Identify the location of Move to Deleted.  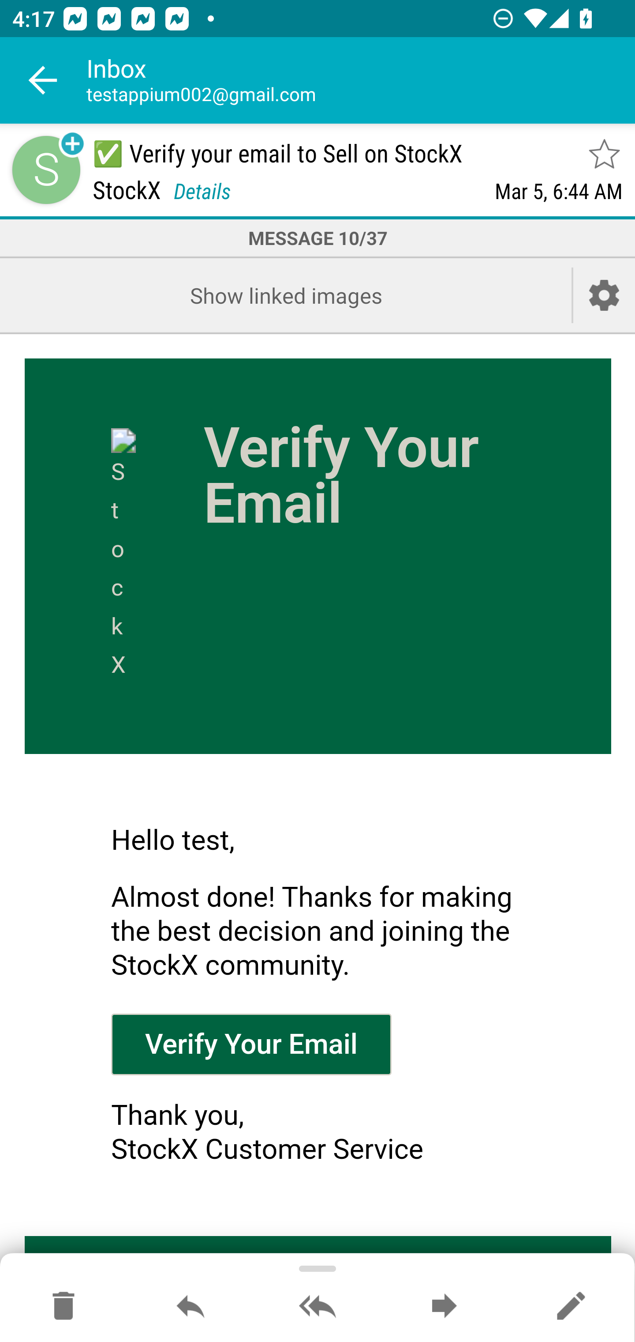
(63, 1307).